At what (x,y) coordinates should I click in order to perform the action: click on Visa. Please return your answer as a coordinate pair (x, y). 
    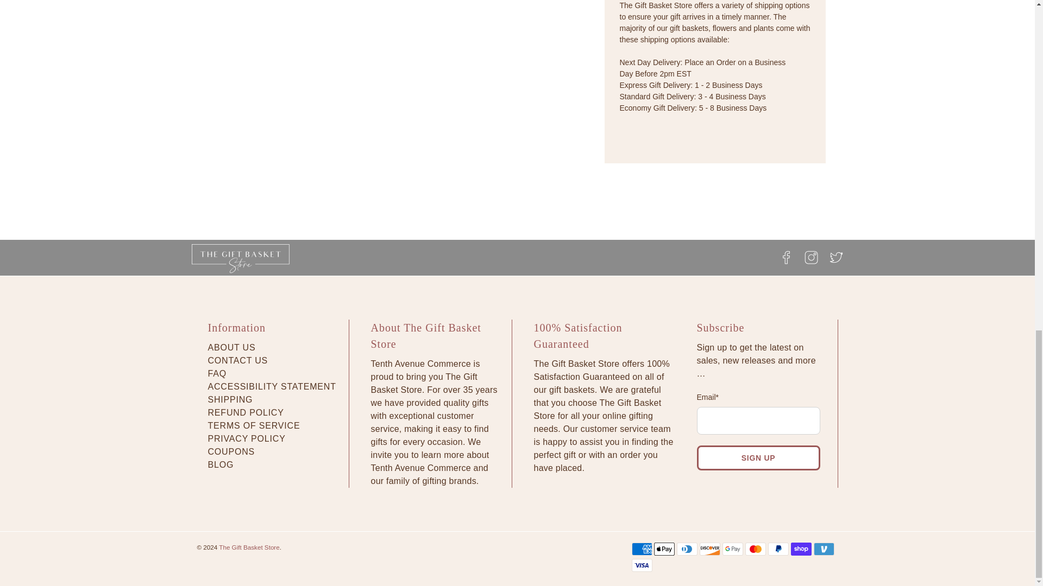
    Looking at the image, I should click on (641, 565).